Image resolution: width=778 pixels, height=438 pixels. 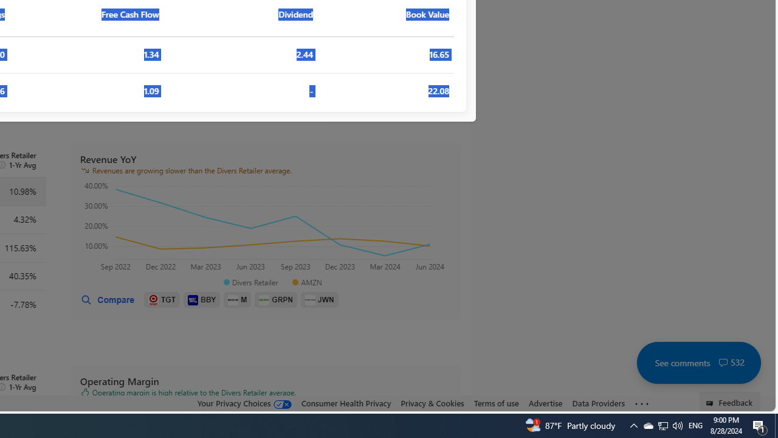 I want to click on See comments 532, so click(x=698, y=363).